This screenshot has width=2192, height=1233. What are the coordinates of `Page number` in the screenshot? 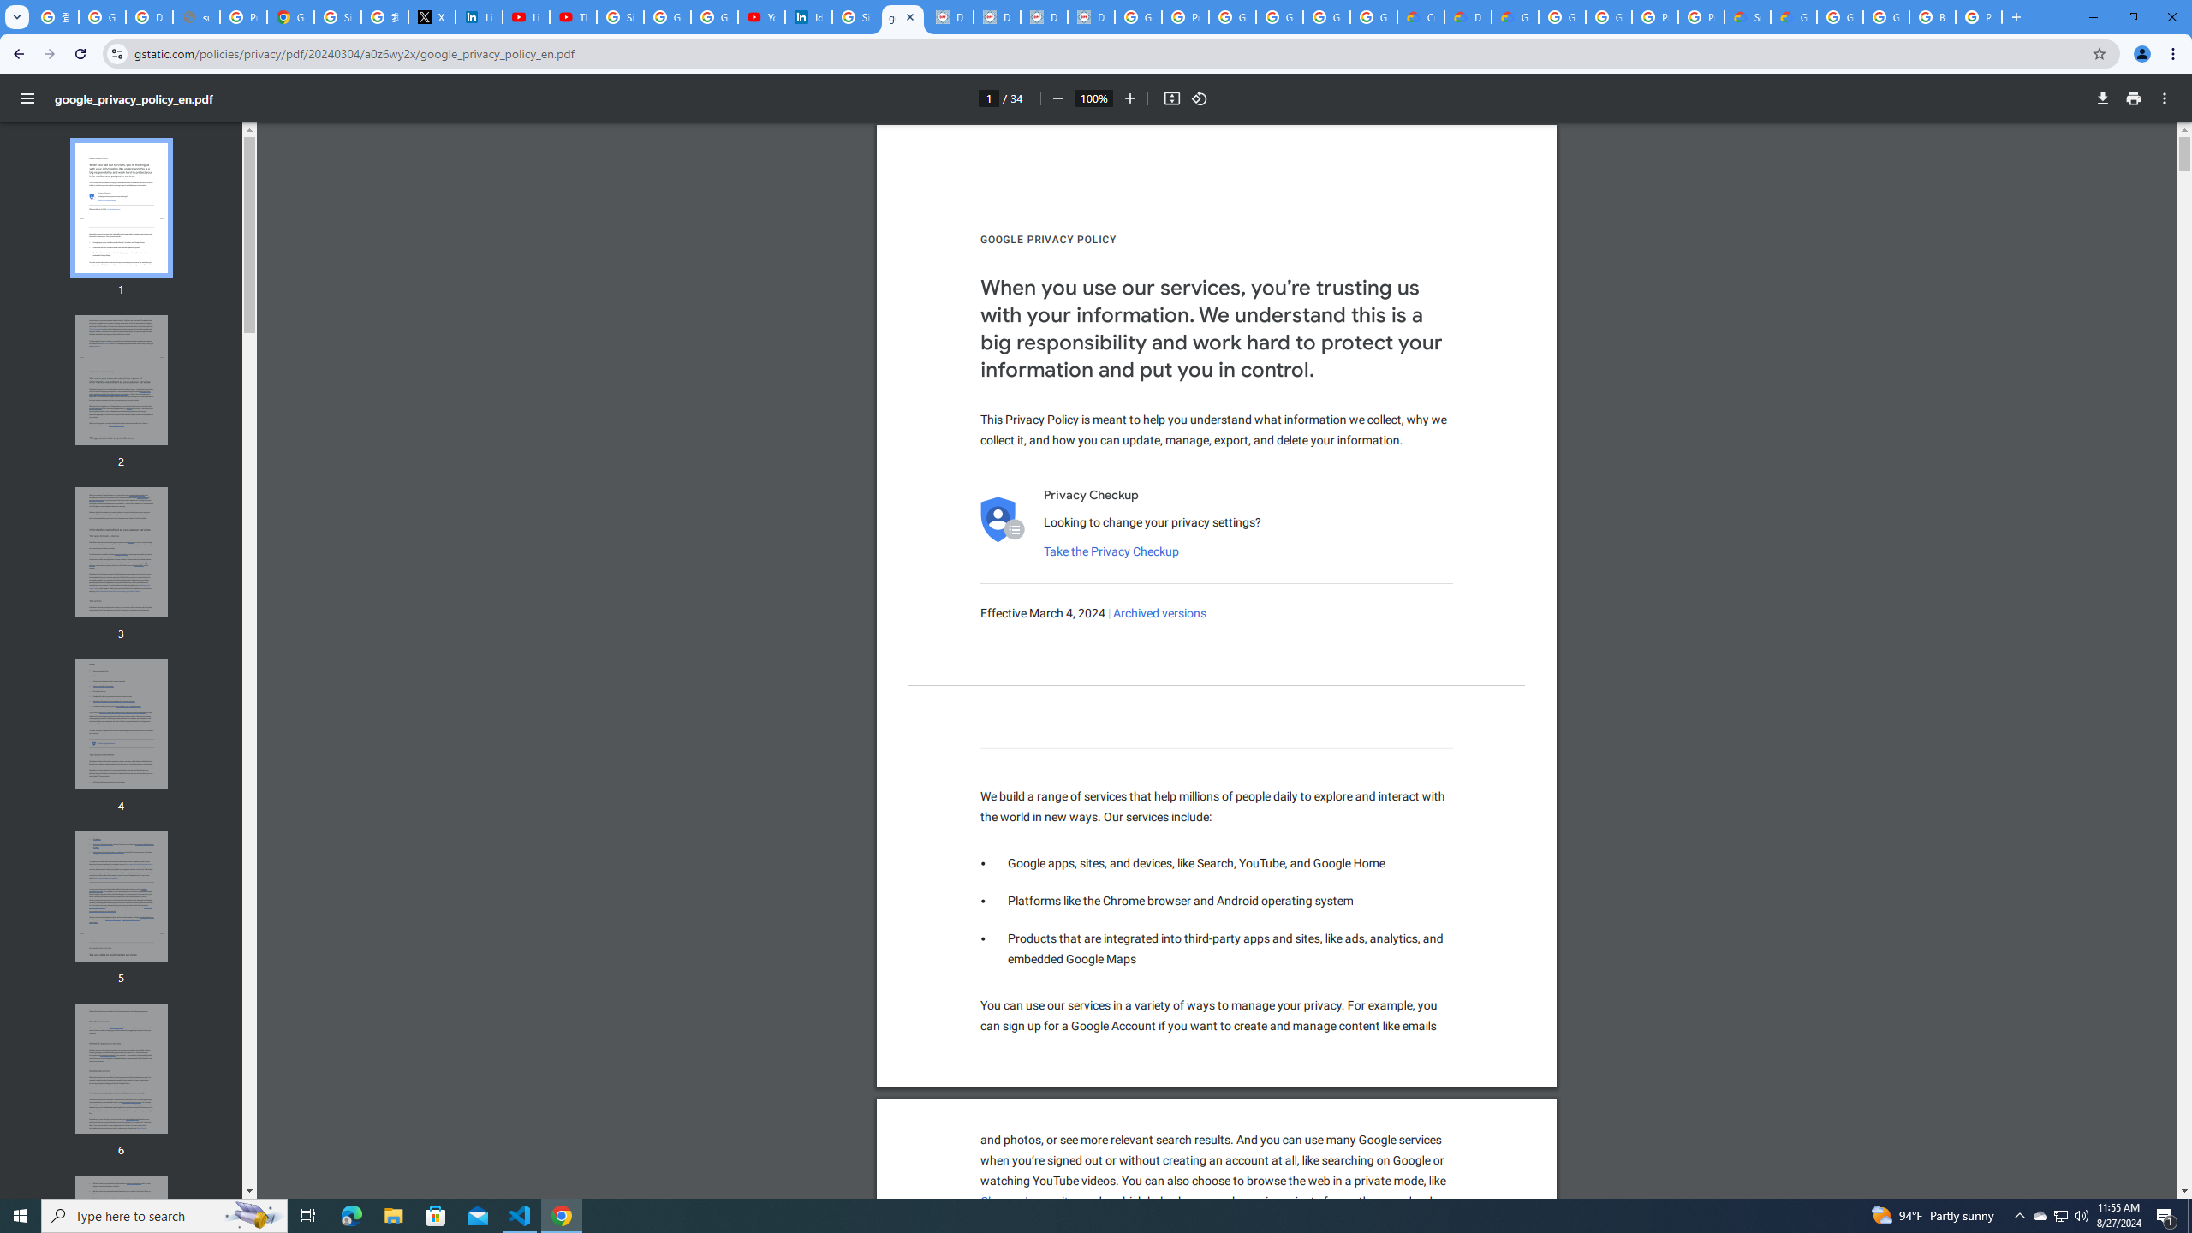 It's located at (988, 98).